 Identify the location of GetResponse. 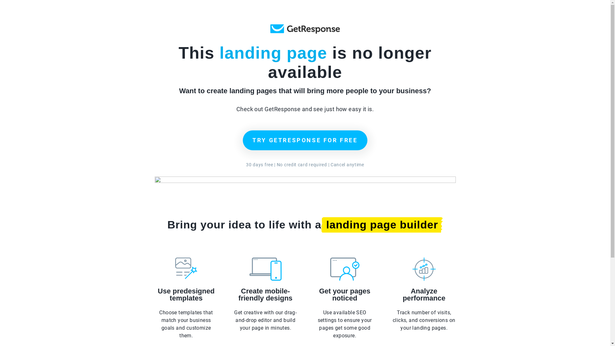
(305, 29).